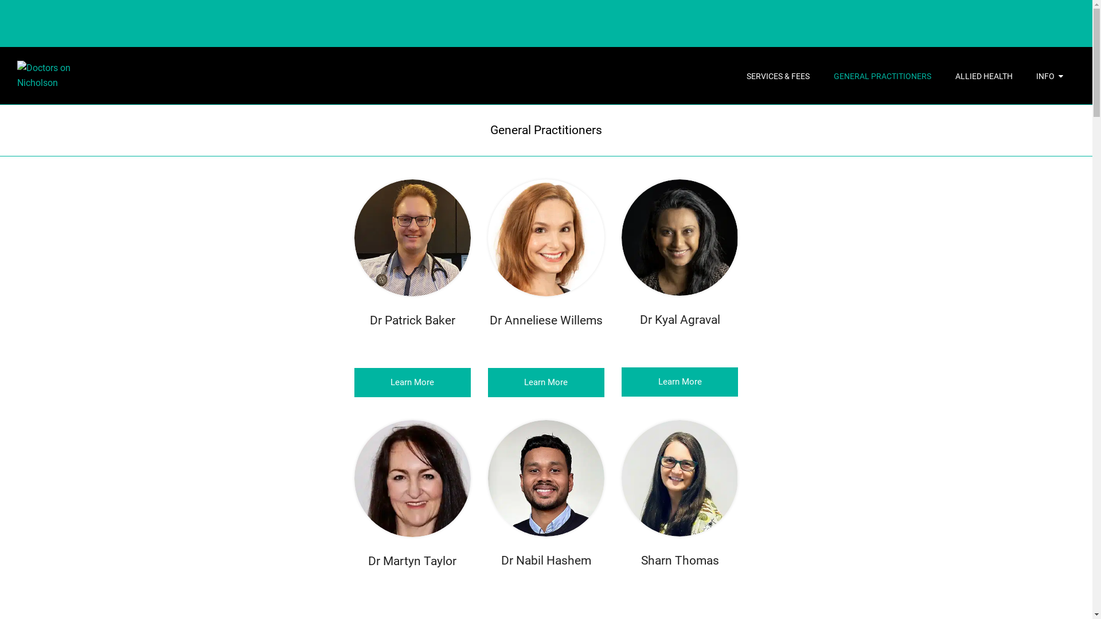 The image size is (1101, 619). I want to click on ALLIED HEALTH, so click(984, 76).